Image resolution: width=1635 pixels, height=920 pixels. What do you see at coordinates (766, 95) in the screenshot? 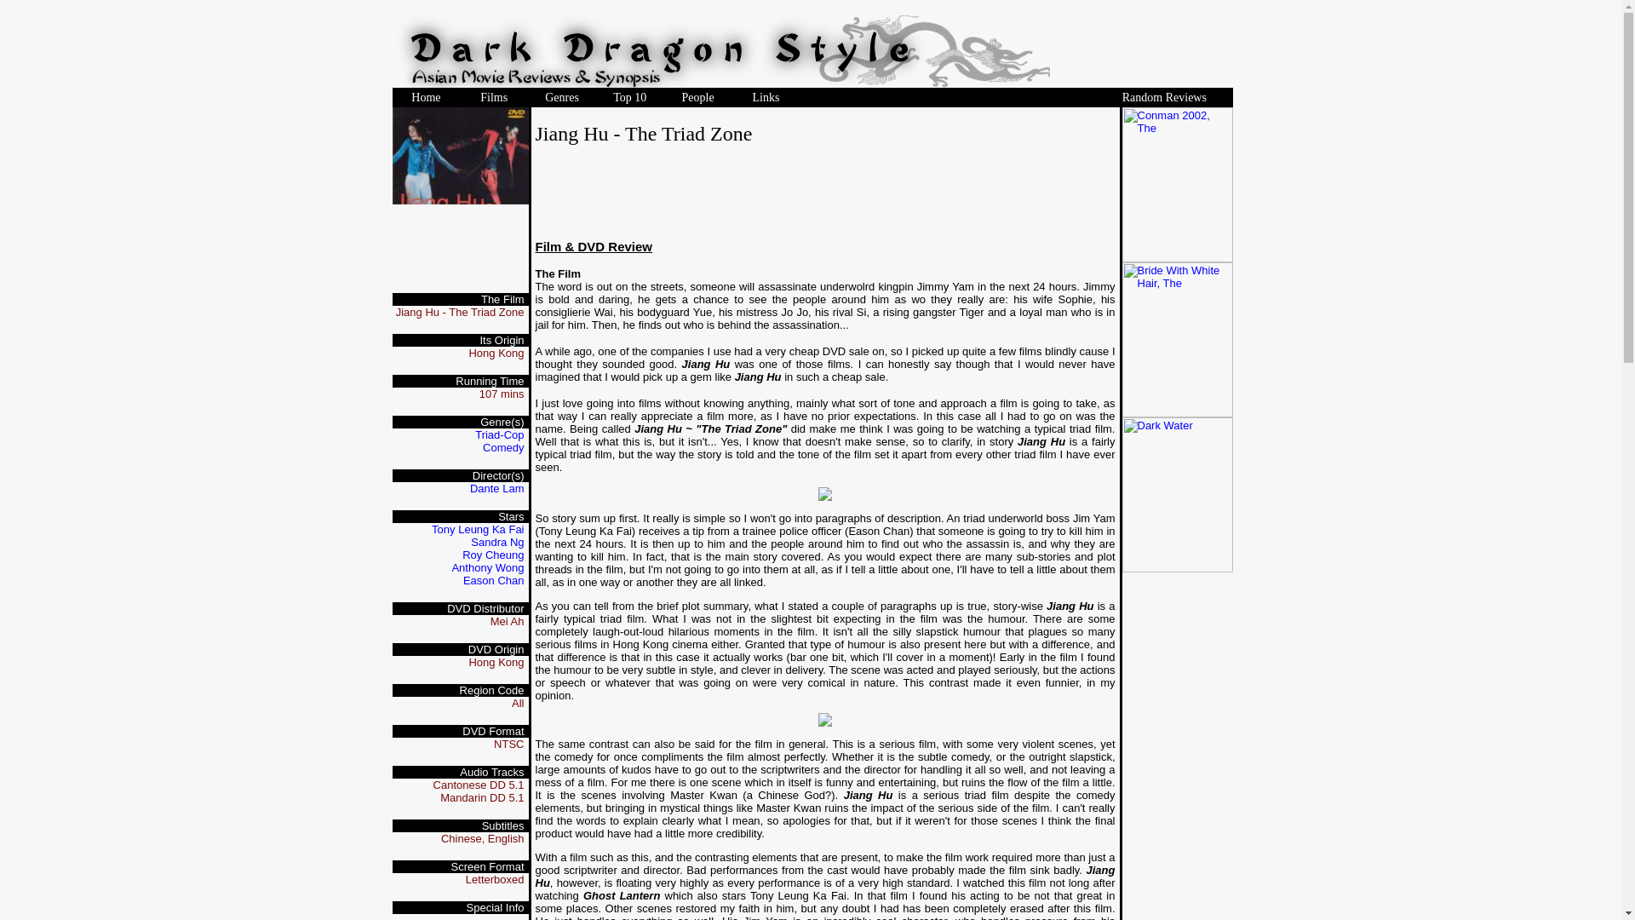
I see `Links` at bounding box center [766, 95].